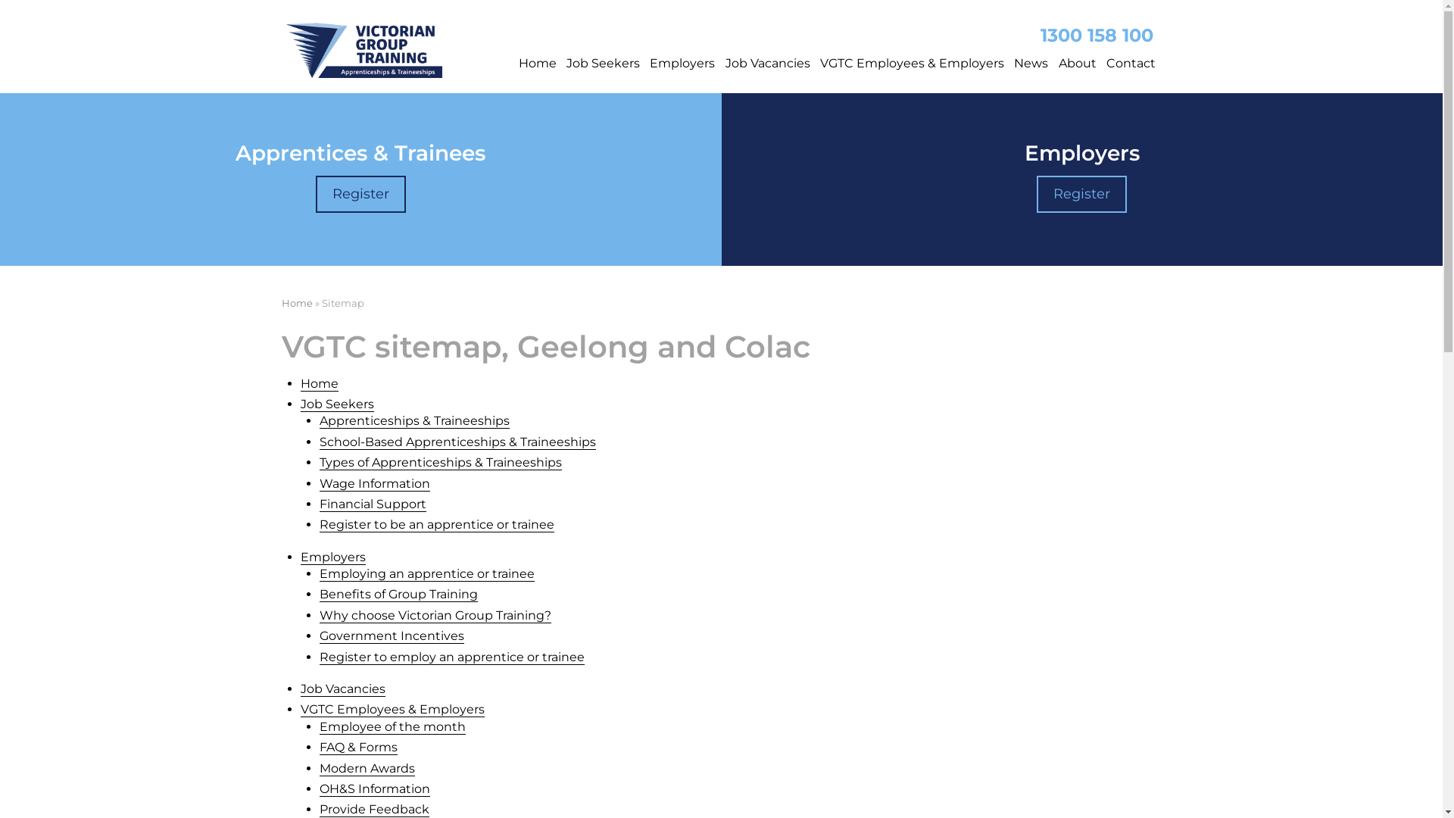 This screenshot has width=1454, height=818. What do you see at coordinates (398, 595) in the screenshot?
I see `Benefits of Group Training` at bounding box center [398, 595].